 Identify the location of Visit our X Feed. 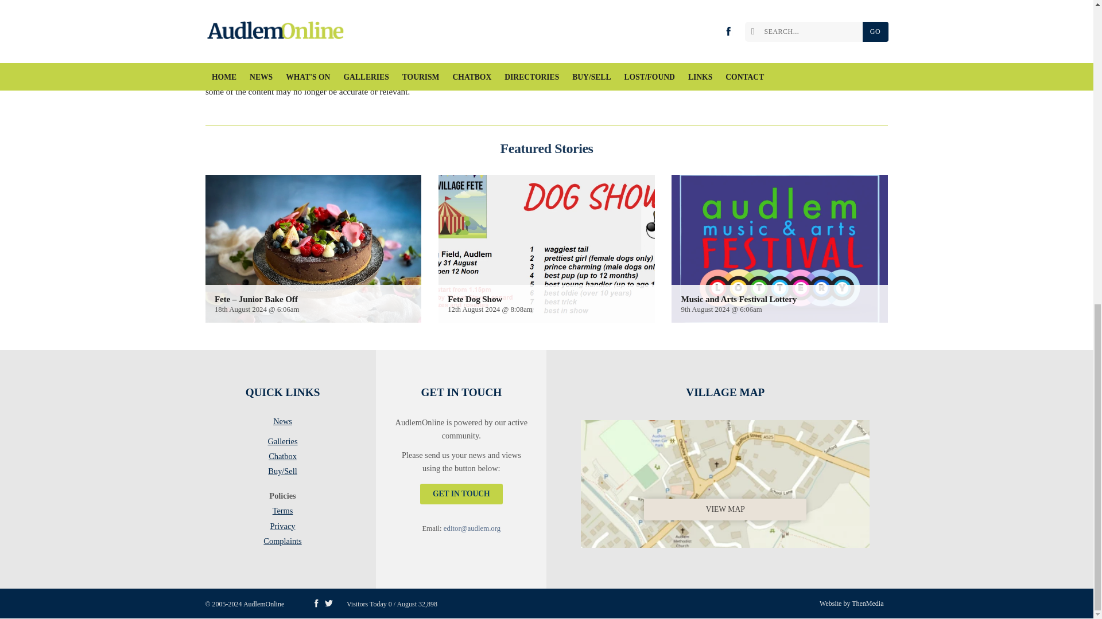
(328, 603).